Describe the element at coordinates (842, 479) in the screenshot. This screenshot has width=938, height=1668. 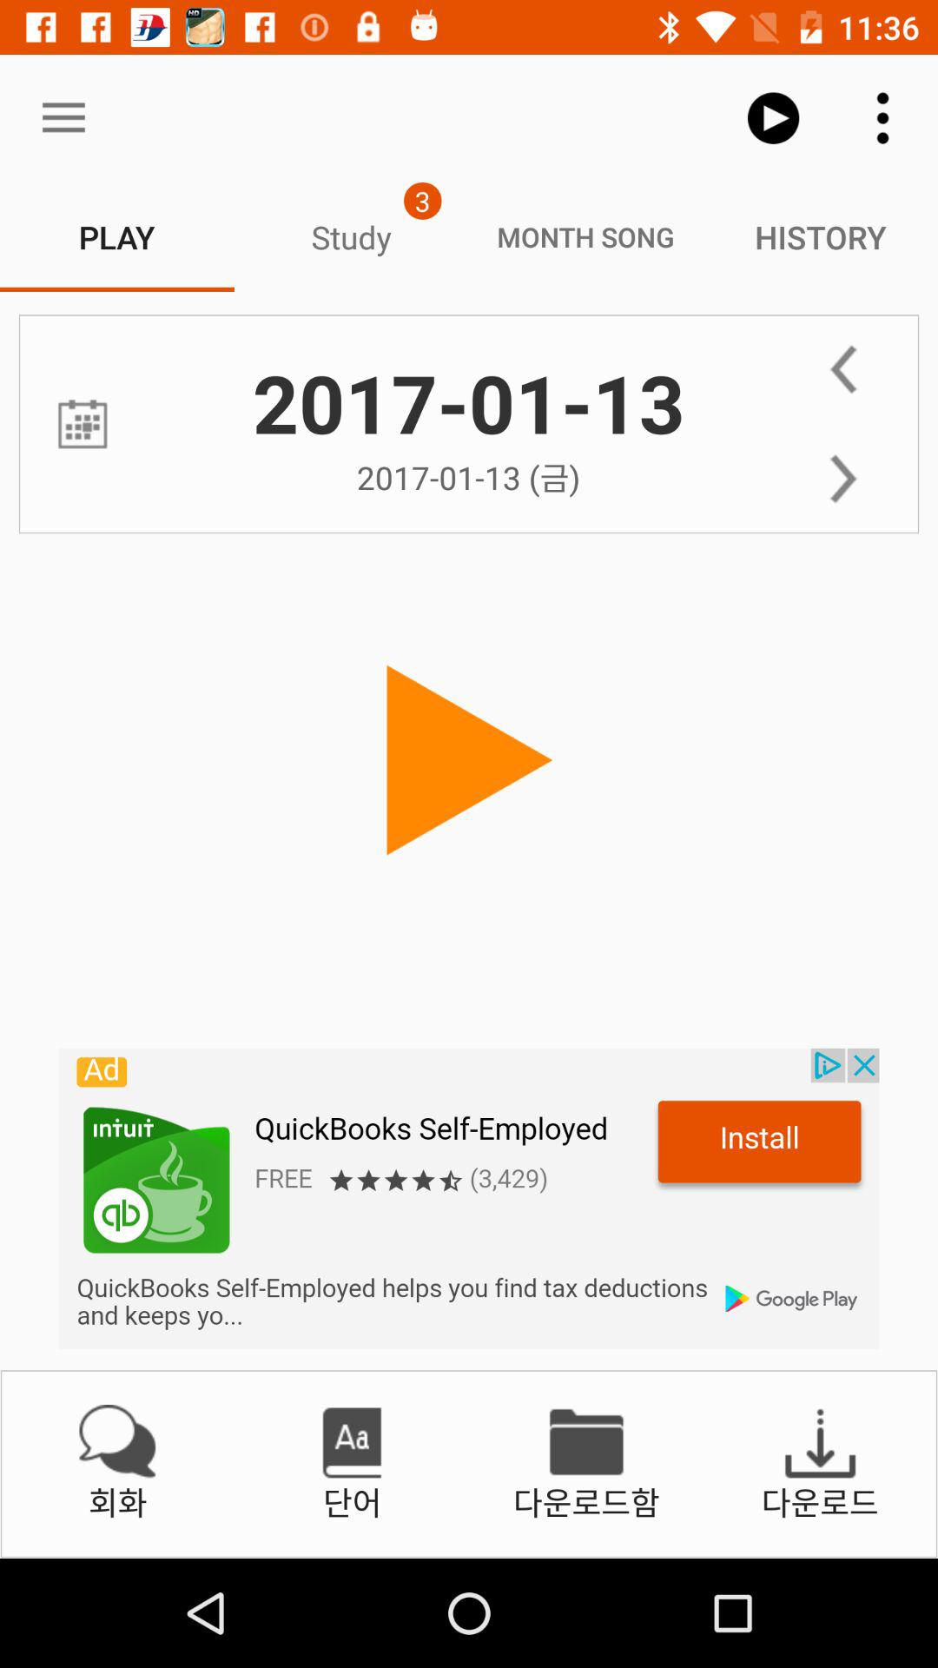
I see `go next` at that location.